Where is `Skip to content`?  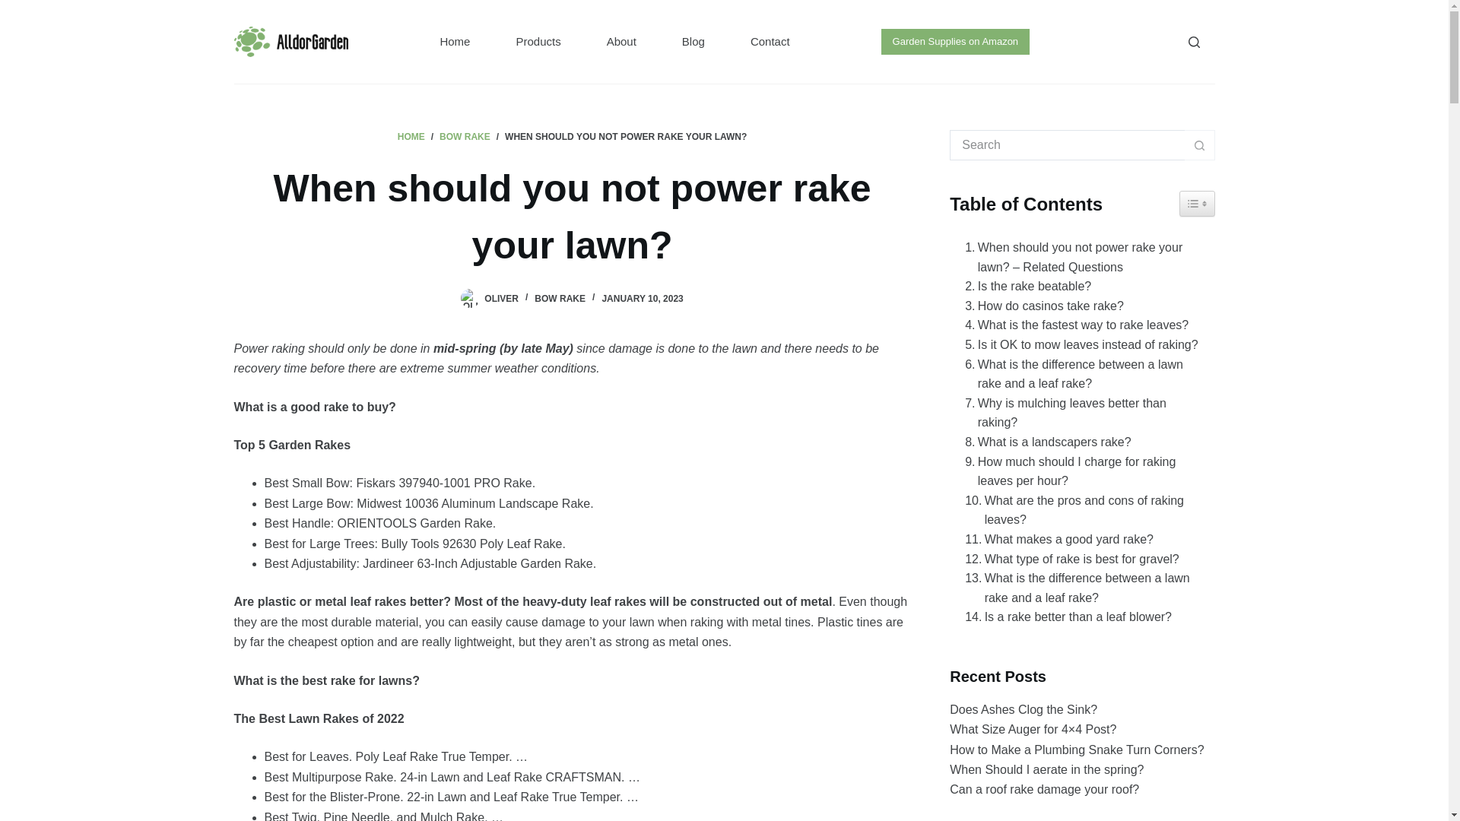 Skip to content is located at coordinates (15, 8).